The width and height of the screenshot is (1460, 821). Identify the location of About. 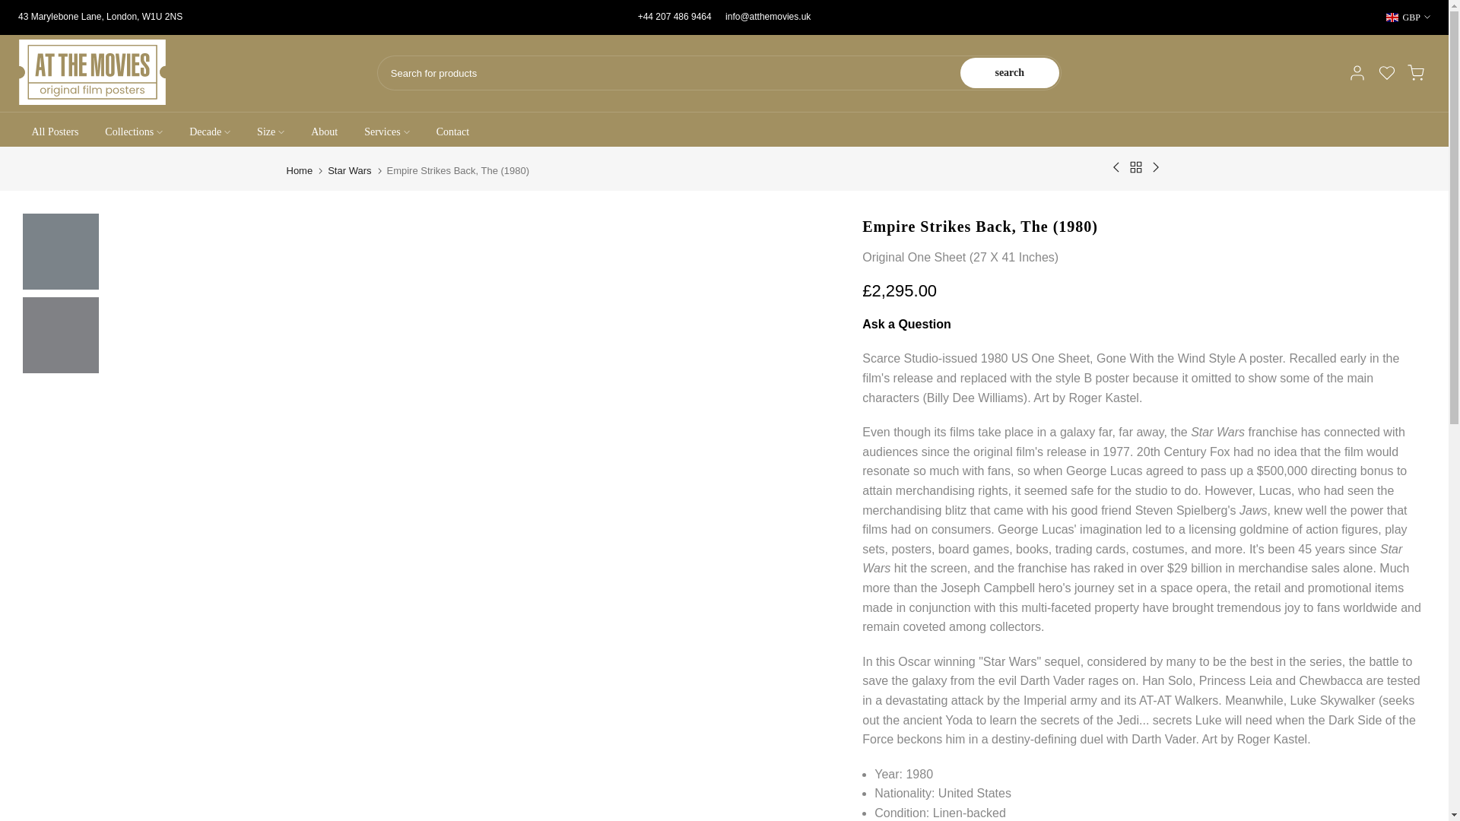
(324, 132).